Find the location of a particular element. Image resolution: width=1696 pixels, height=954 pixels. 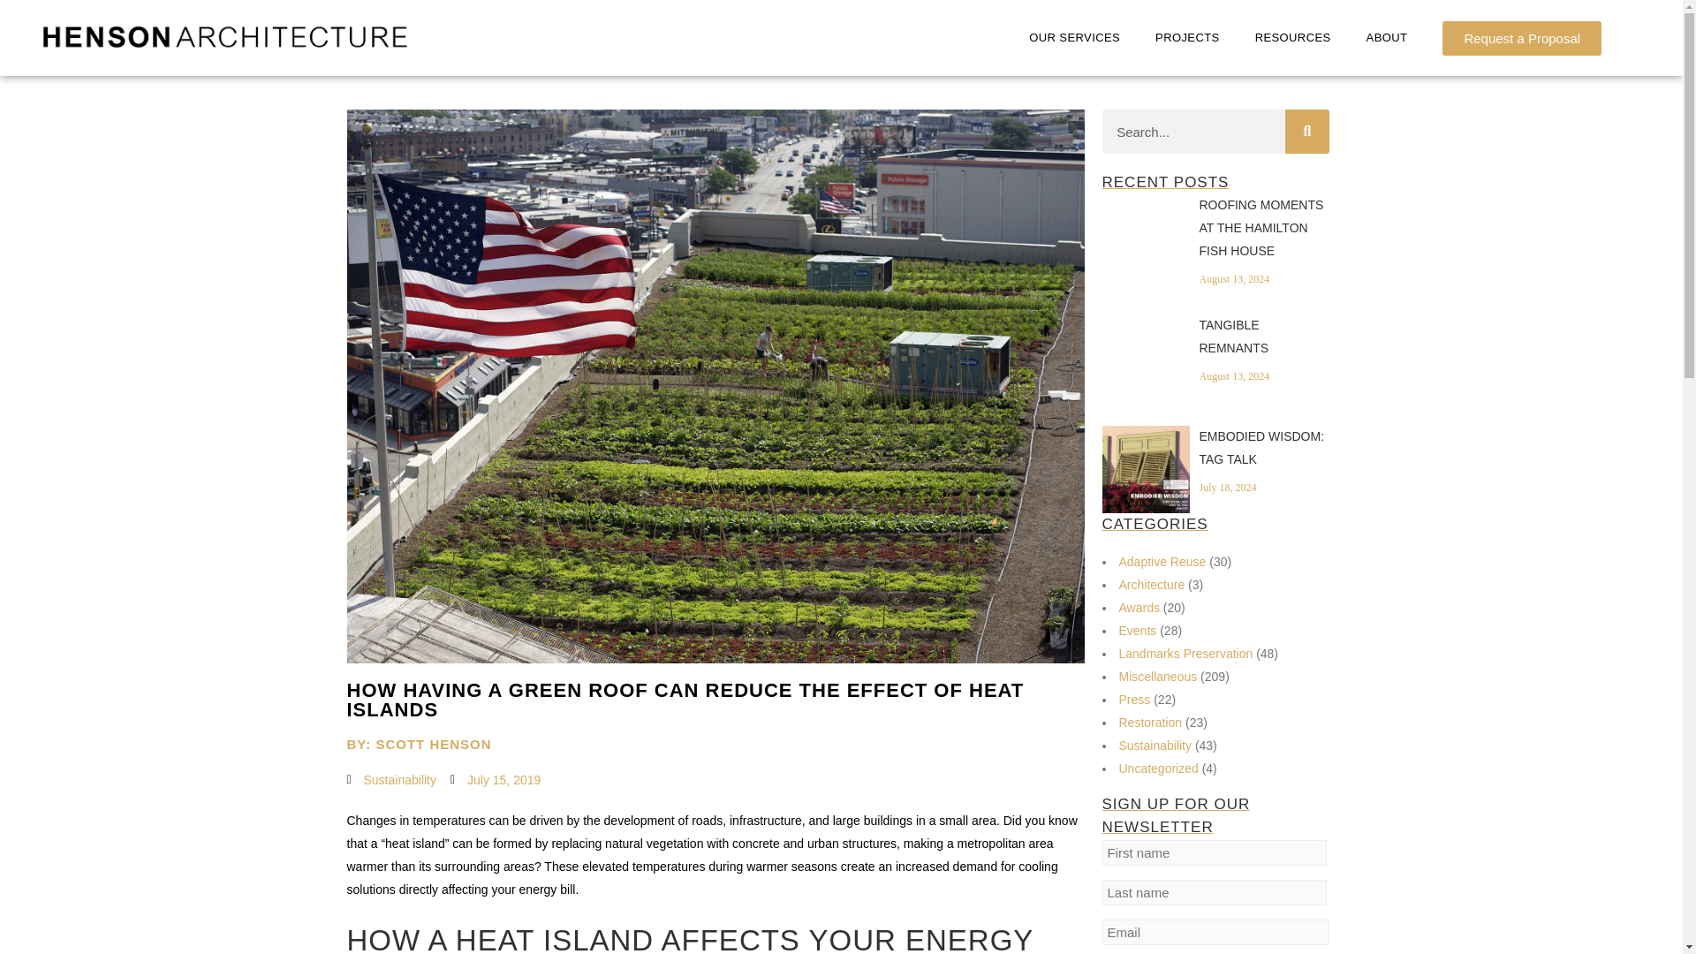

RESOURCES is located at coordinates (1293, 37).